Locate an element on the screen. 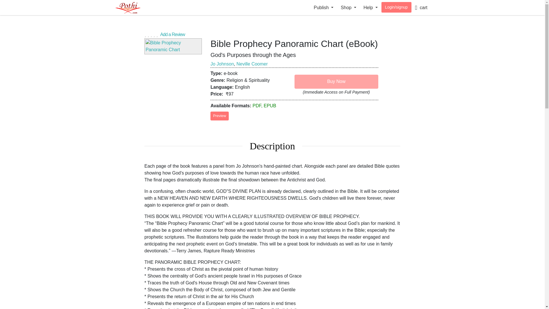 Image resolution: width=549 pixels, height=309 pixels. Help is located at coordinates (371, 7).